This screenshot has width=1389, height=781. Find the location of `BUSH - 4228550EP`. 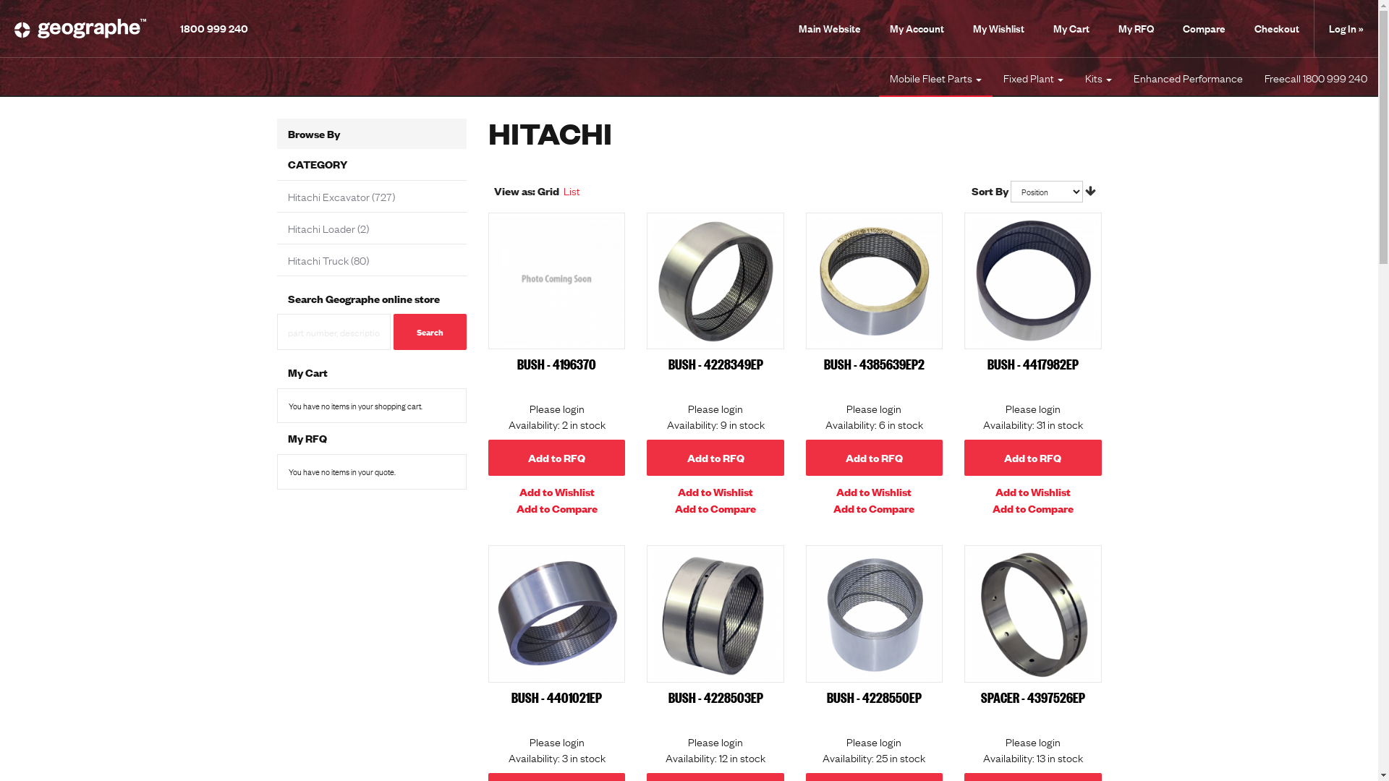

BUSH - 4228550EP is located at coordinates (874, 613).